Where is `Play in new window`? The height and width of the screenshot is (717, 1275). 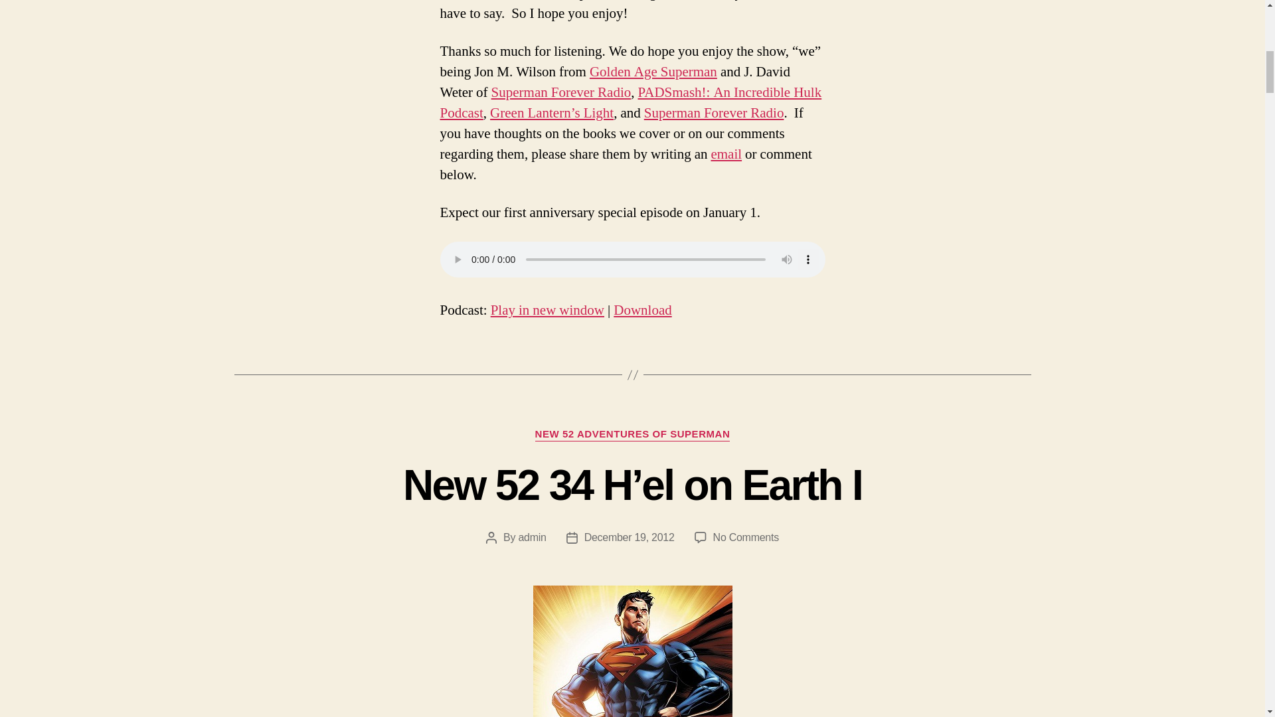 Play in new window is located at coordinates (547, 309).